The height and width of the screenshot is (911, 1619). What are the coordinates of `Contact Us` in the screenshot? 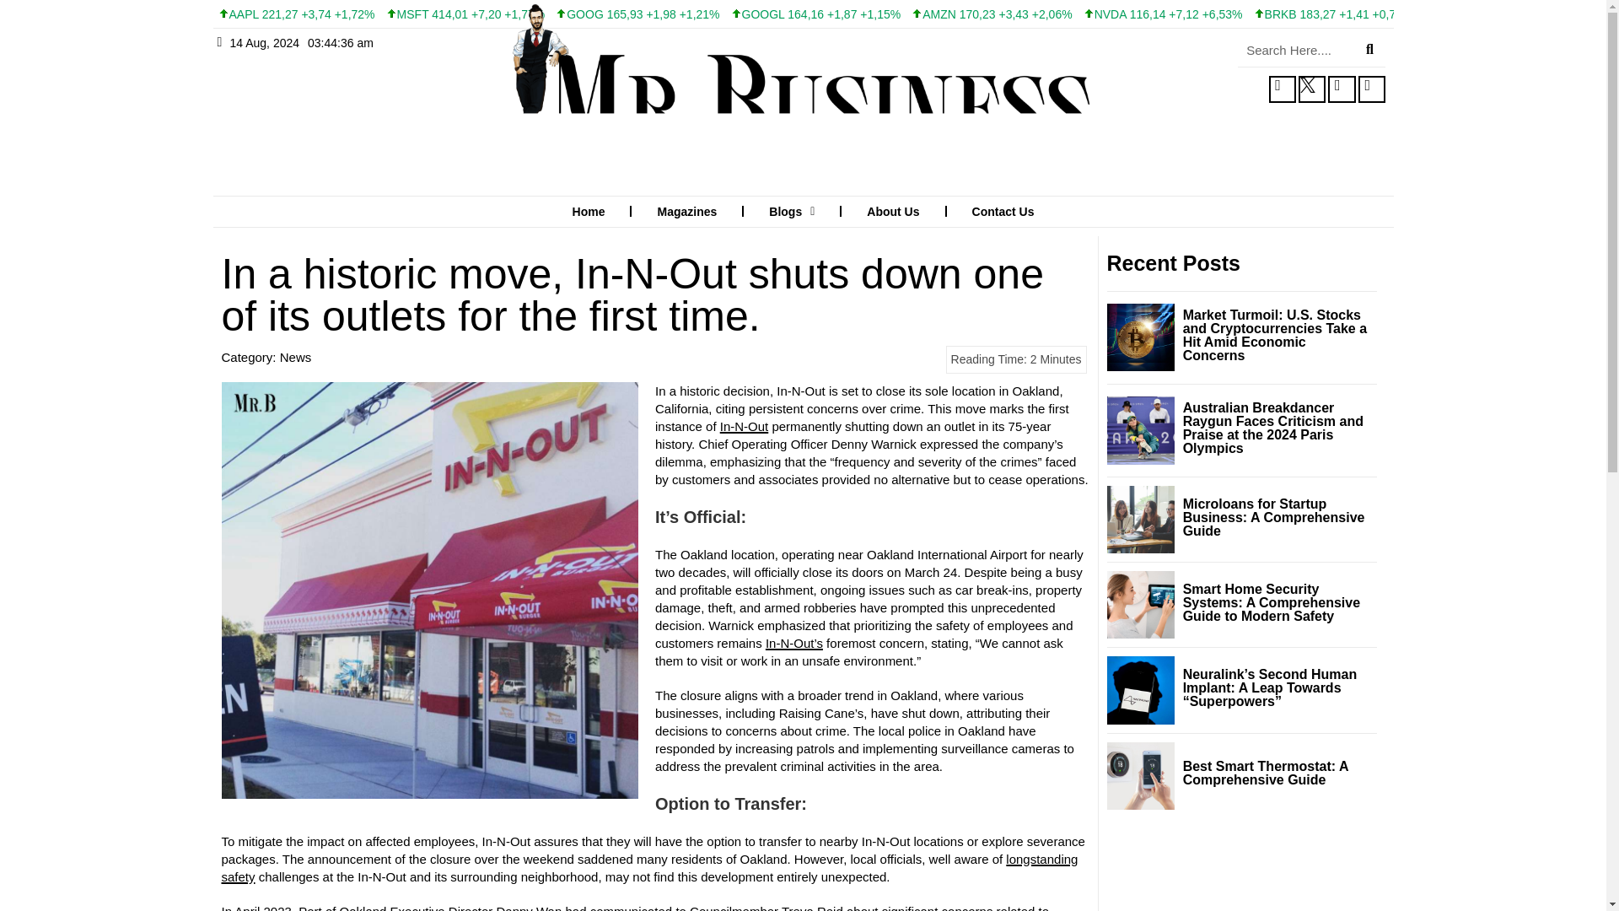 It's located at (1003, 211).